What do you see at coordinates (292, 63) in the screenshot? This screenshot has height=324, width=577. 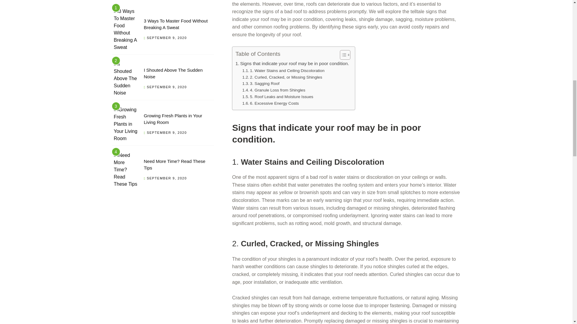 I see `Signs that indicate your roof may be in poor condition.` at bounding box center [292, 63].